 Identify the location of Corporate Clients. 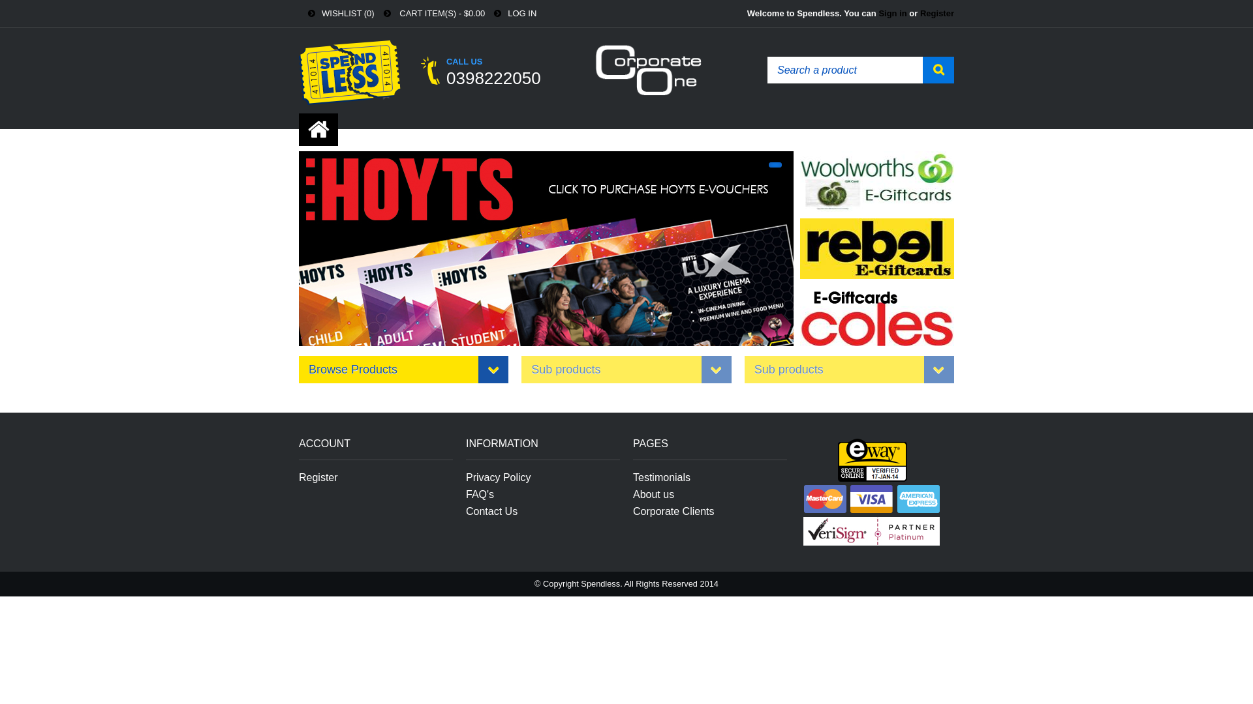
(673, 512).